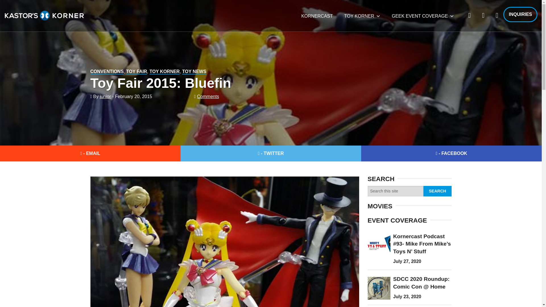 The image size is (546, 307). What do you see at coordinates (44, 15) in the screenshot?
I see `Kastors Korner` at bounding box center [44, 15].